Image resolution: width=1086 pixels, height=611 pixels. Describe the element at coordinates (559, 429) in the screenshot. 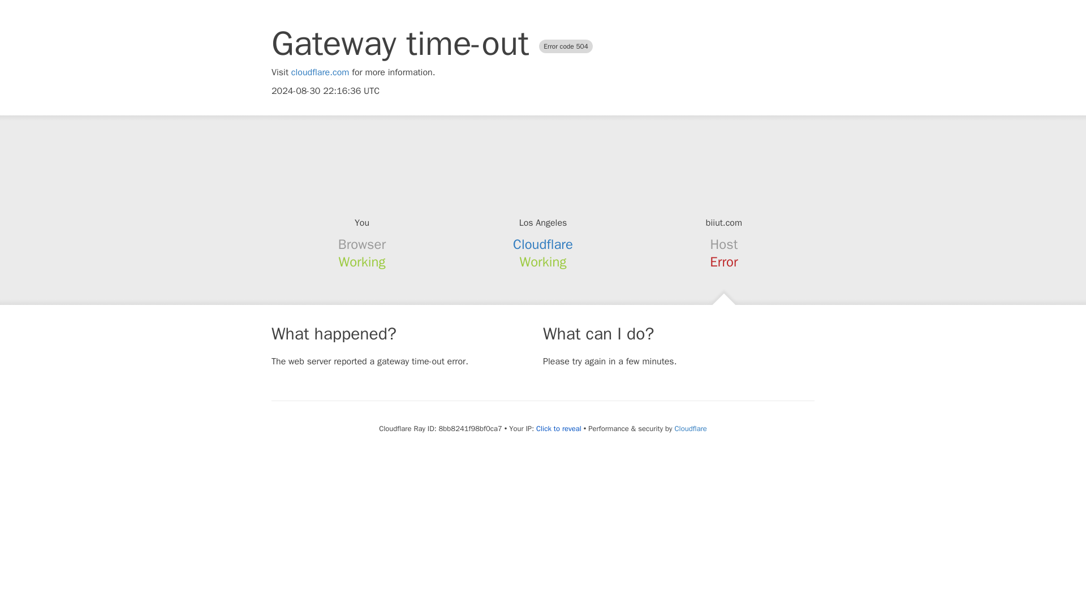

I see `Click to reveal` at that location.